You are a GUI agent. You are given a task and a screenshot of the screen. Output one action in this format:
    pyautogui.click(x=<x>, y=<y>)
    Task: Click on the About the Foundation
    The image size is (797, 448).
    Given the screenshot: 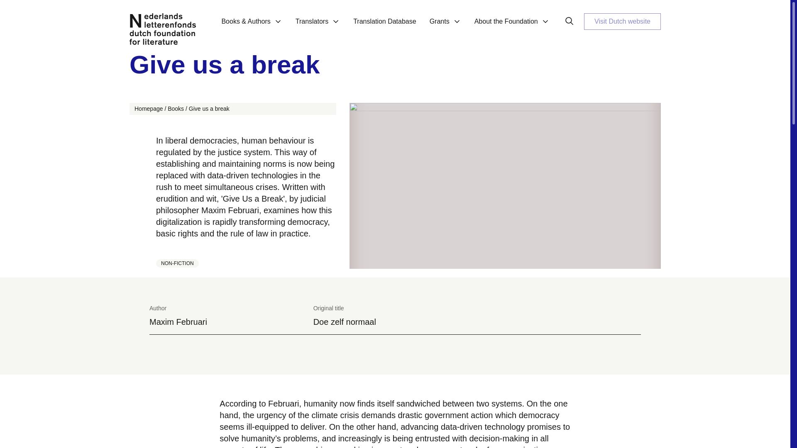 What is the action you would take?
    pyautogui.click(x=512, y=26)
    